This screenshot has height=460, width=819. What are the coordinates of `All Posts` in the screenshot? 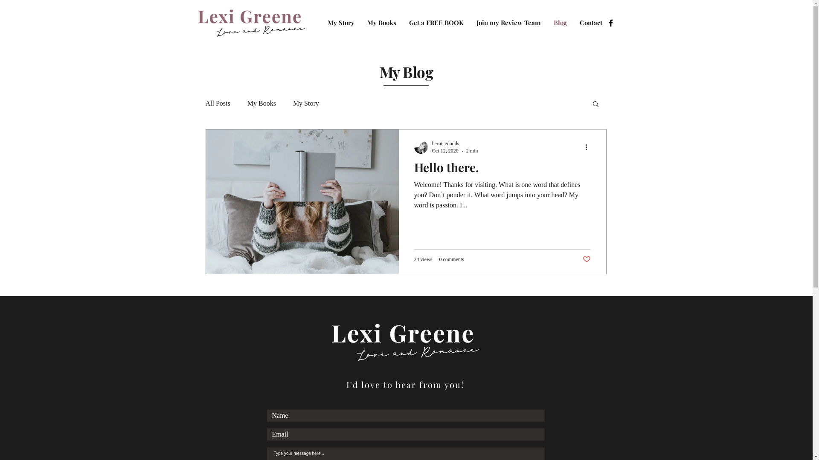 It's located at (218, 103).